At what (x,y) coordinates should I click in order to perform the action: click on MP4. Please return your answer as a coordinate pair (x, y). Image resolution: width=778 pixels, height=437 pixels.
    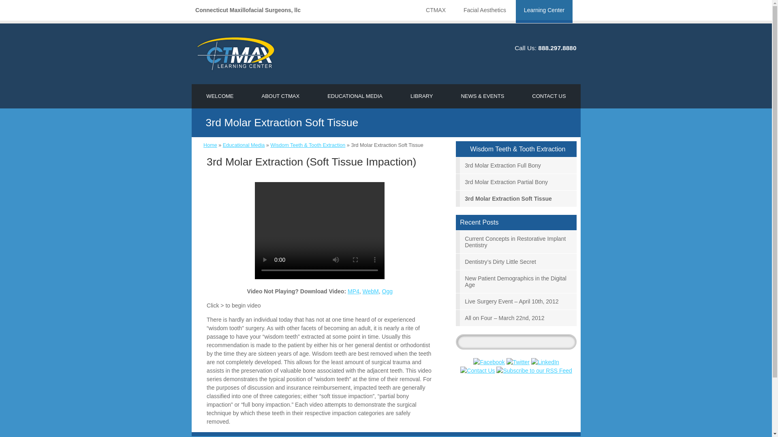
    Looking at the image, I should click on (353, 291).